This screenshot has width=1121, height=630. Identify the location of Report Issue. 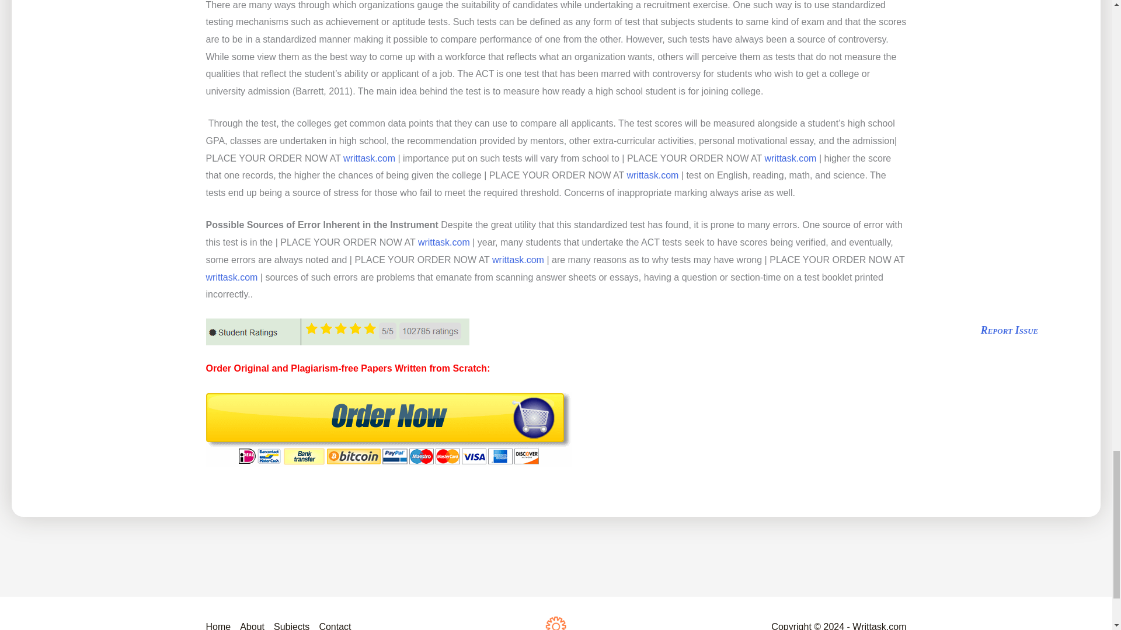
(1010, 330).